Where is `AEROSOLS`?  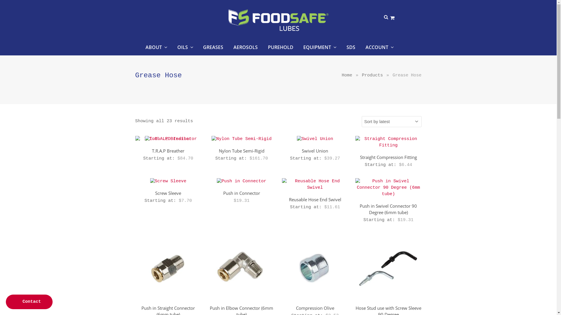 AEROSOLS is located at coordinates (245, 48).